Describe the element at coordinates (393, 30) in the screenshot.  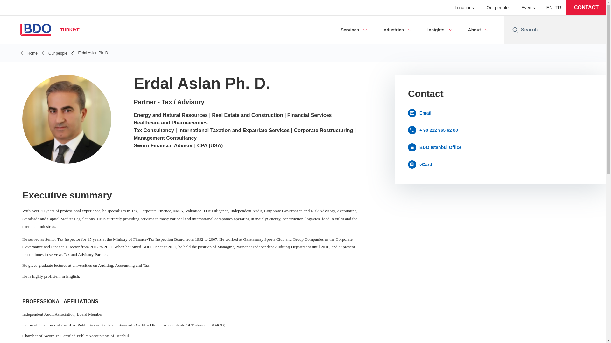
I see `Industries` at that location.